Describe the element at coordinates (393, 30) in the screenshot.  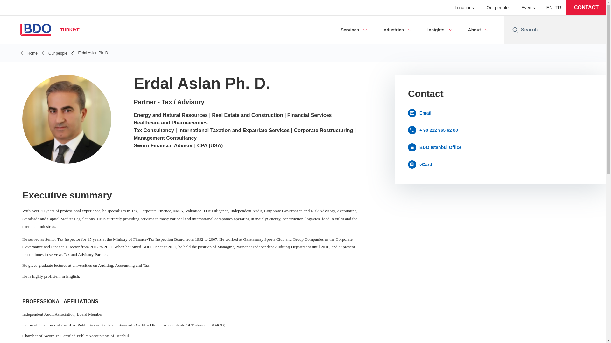
I see `Industries` at that location.